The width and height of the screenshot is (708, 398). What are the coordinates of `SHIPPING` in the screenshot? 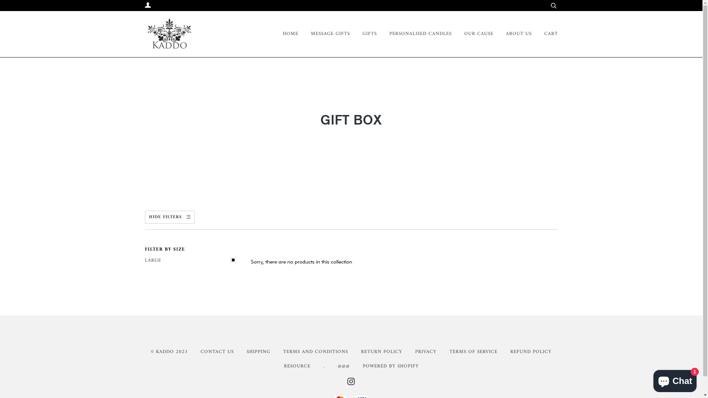 It's located at (258, 352).